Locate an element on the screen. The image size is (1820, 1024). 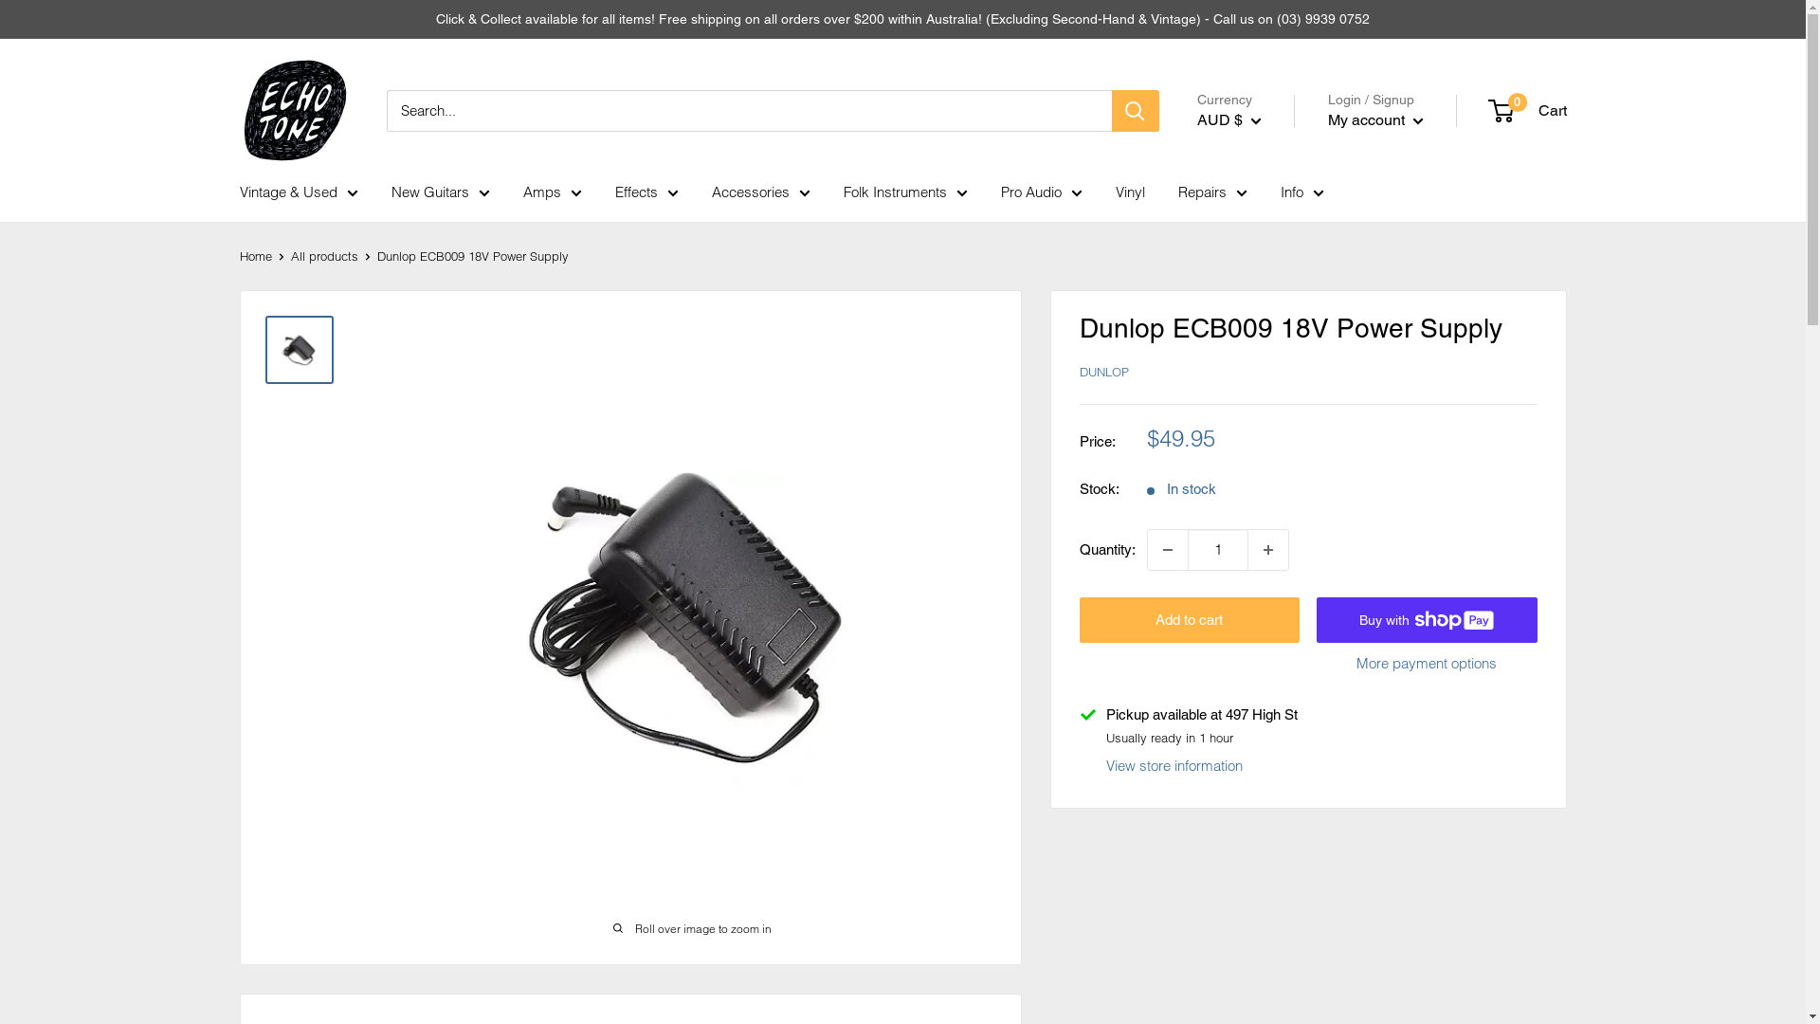
Amps is located at coordinates (553, 192).